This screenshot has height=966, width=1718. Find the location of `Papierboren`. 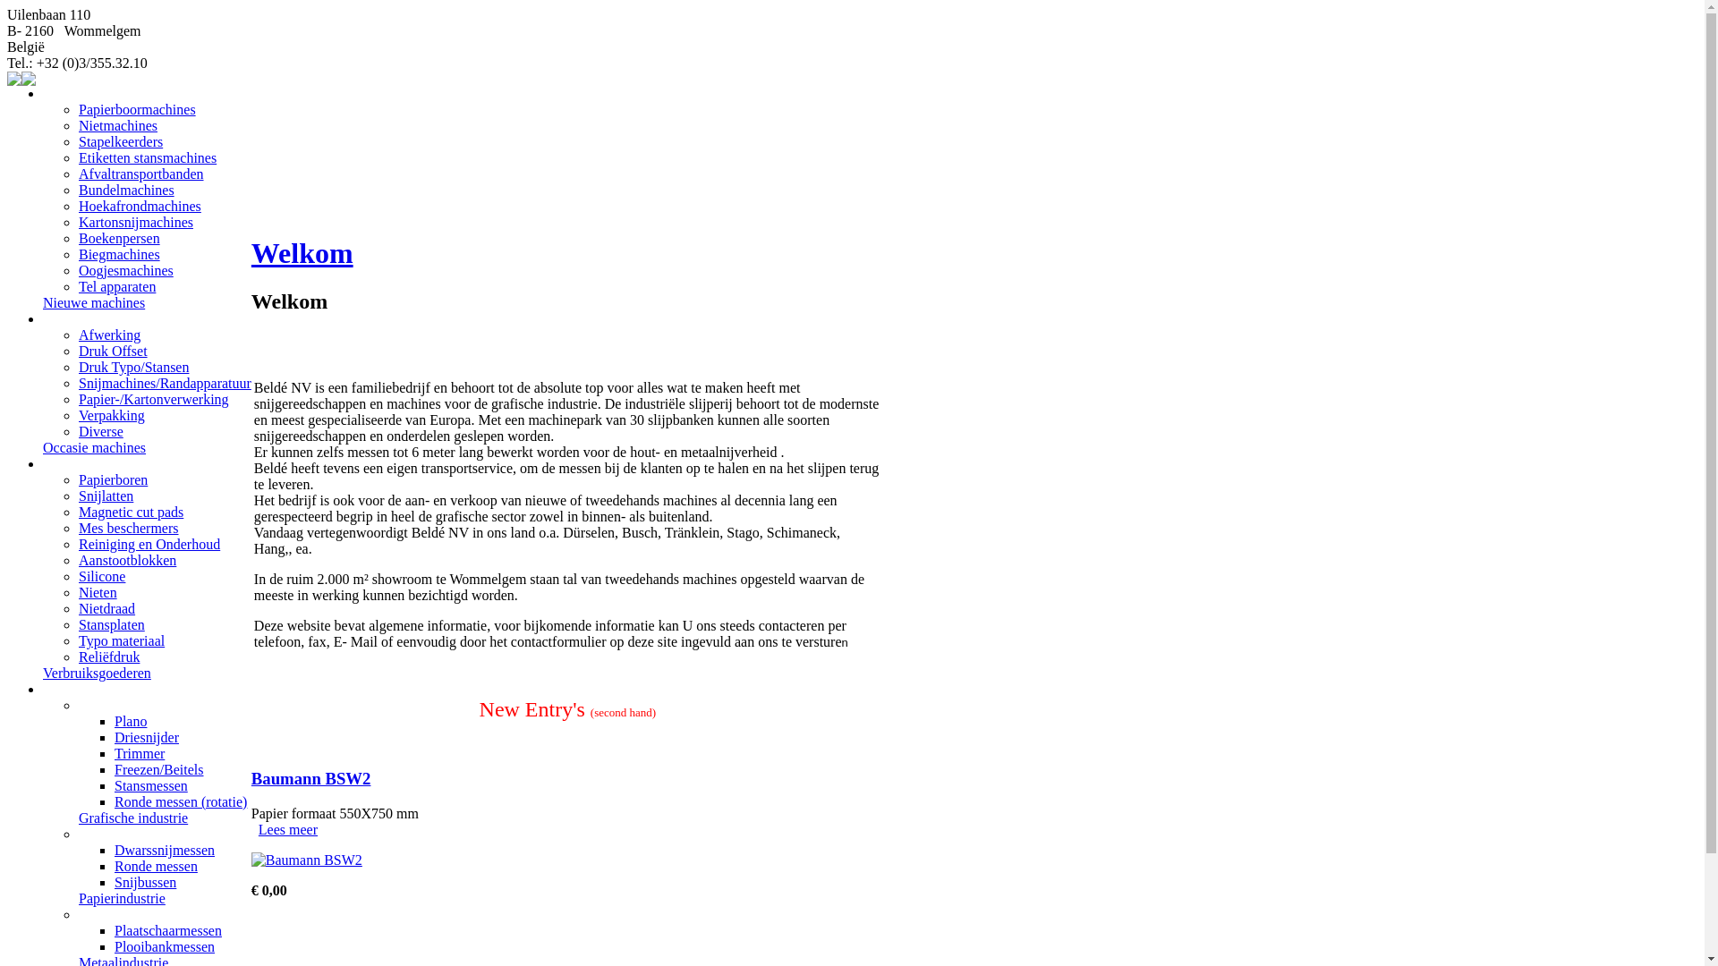

Papierboren is located at coordinates (113, 479).